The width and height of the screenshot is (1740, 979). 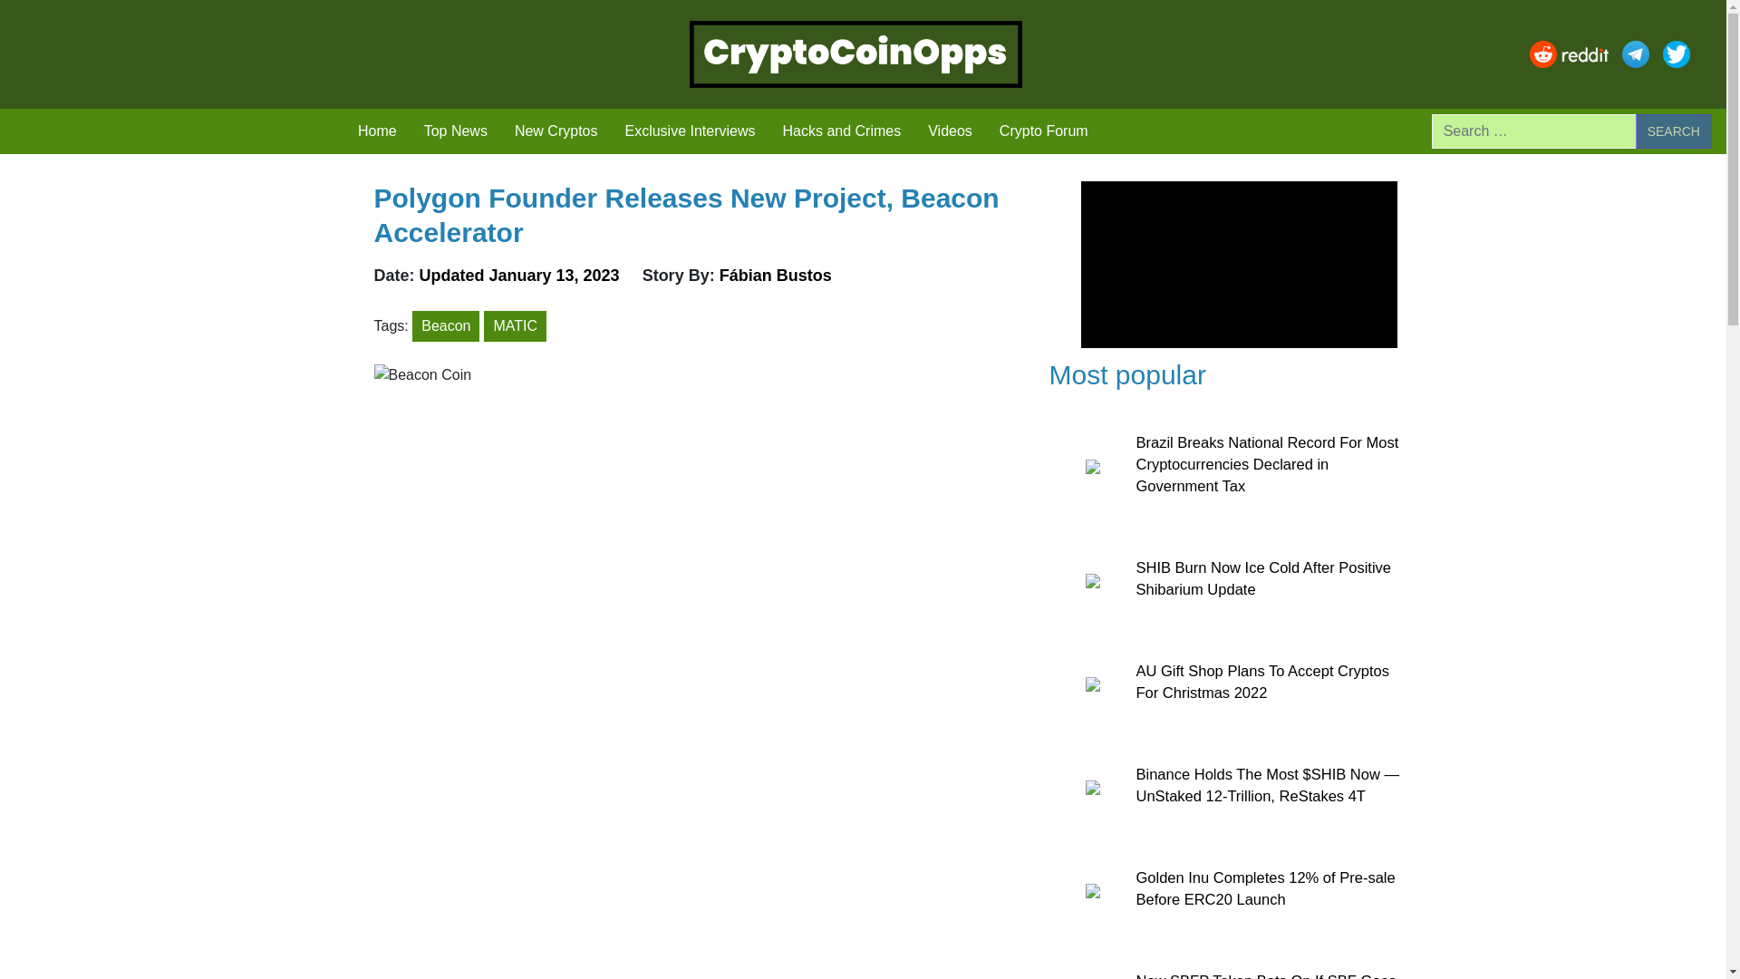 I want to click on AU Gift Shop Plans To Accept Cryptos For Christmas 2022, so click(x=1261, y=682).